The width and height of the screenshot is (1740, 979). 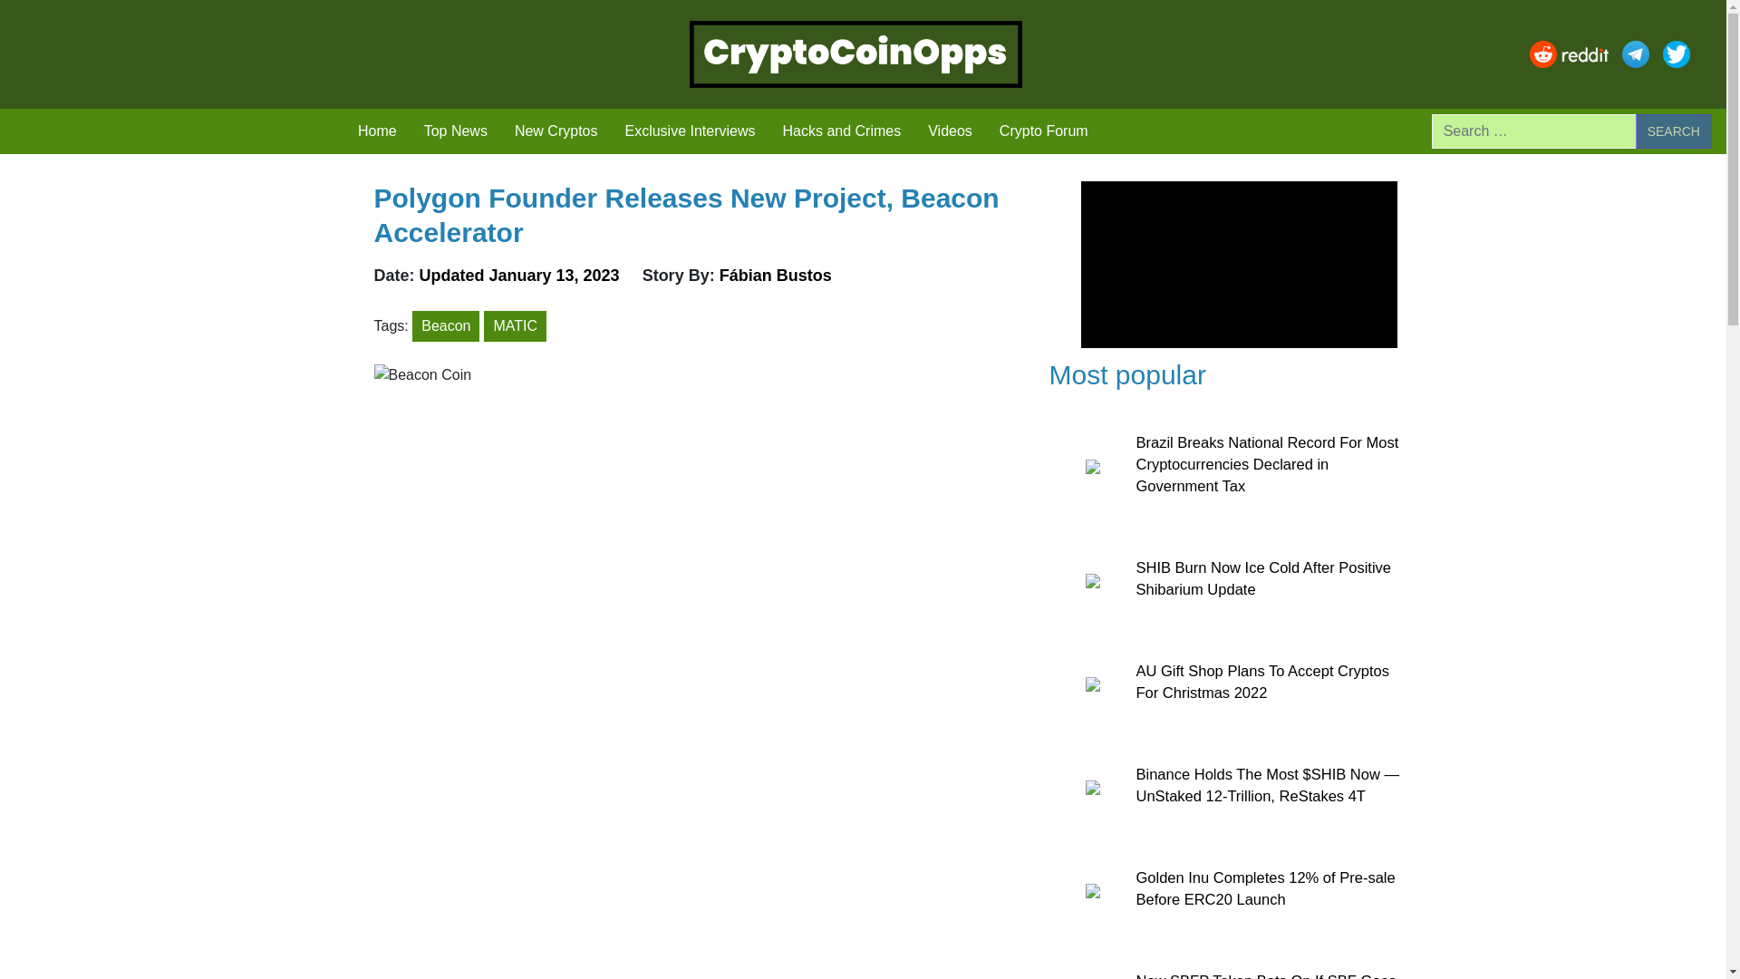 I want to click on AU Gift Shop Plans To Accept Cryptos For Christmas 2022, so click(x=1261, y=682).